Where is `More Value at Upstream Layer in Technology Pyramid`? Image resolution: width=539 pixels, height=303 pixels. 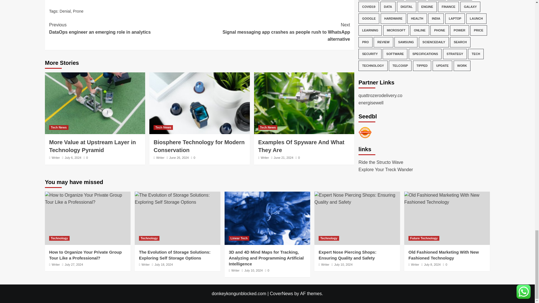 More Value at Upstream Layer in Technology Pyramid is located at coordinates (95, 103).